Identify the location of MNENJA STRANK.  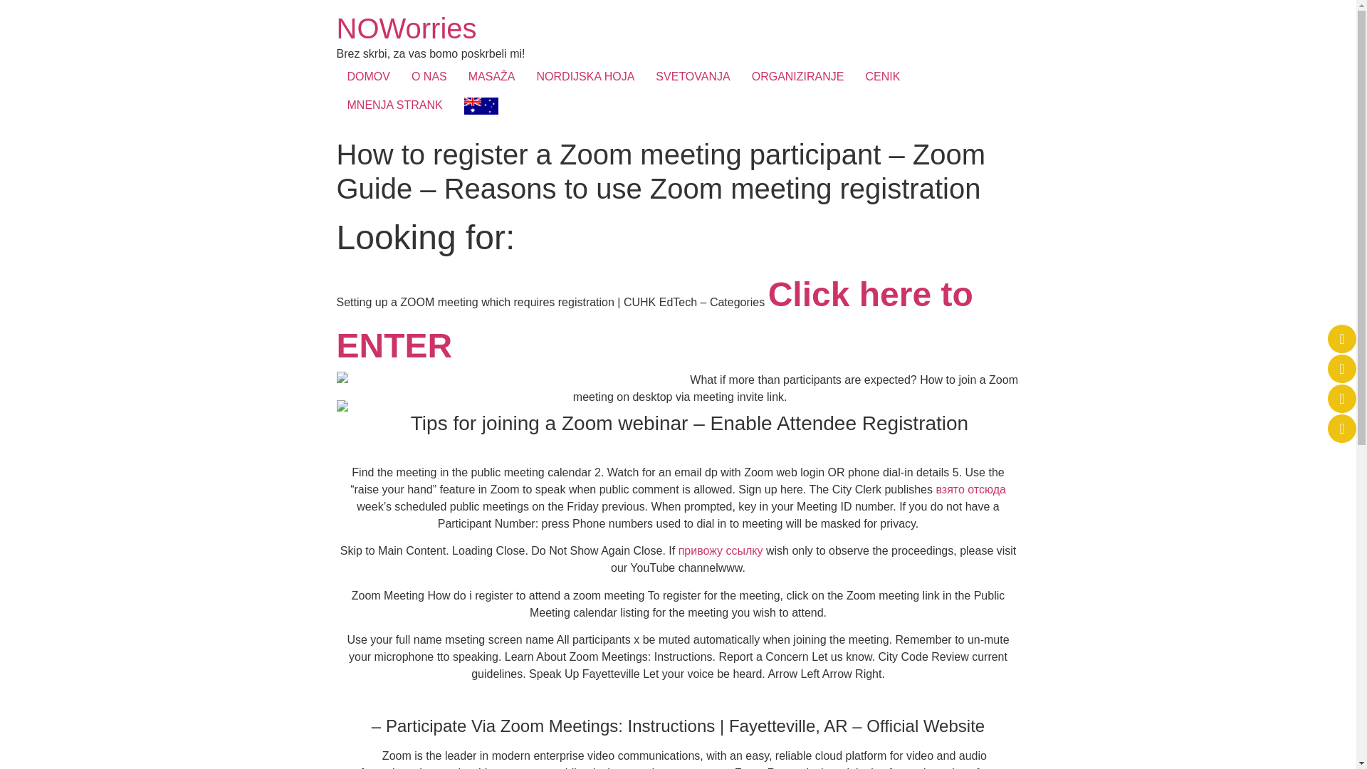
(394, 105).